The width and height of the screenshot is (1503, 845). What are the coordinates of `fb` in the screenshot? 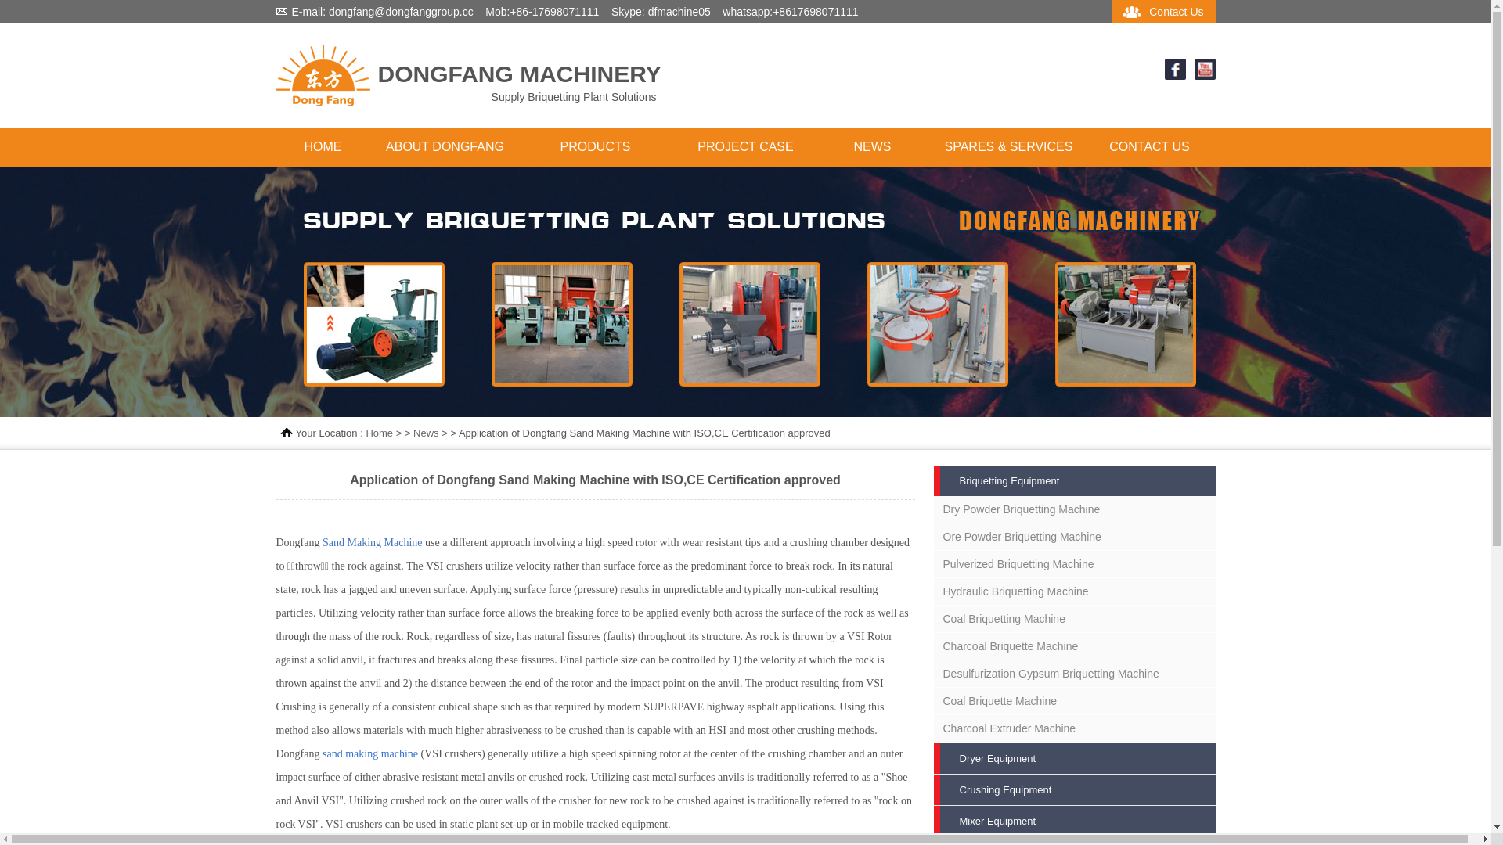 It's located at (1176, 76).